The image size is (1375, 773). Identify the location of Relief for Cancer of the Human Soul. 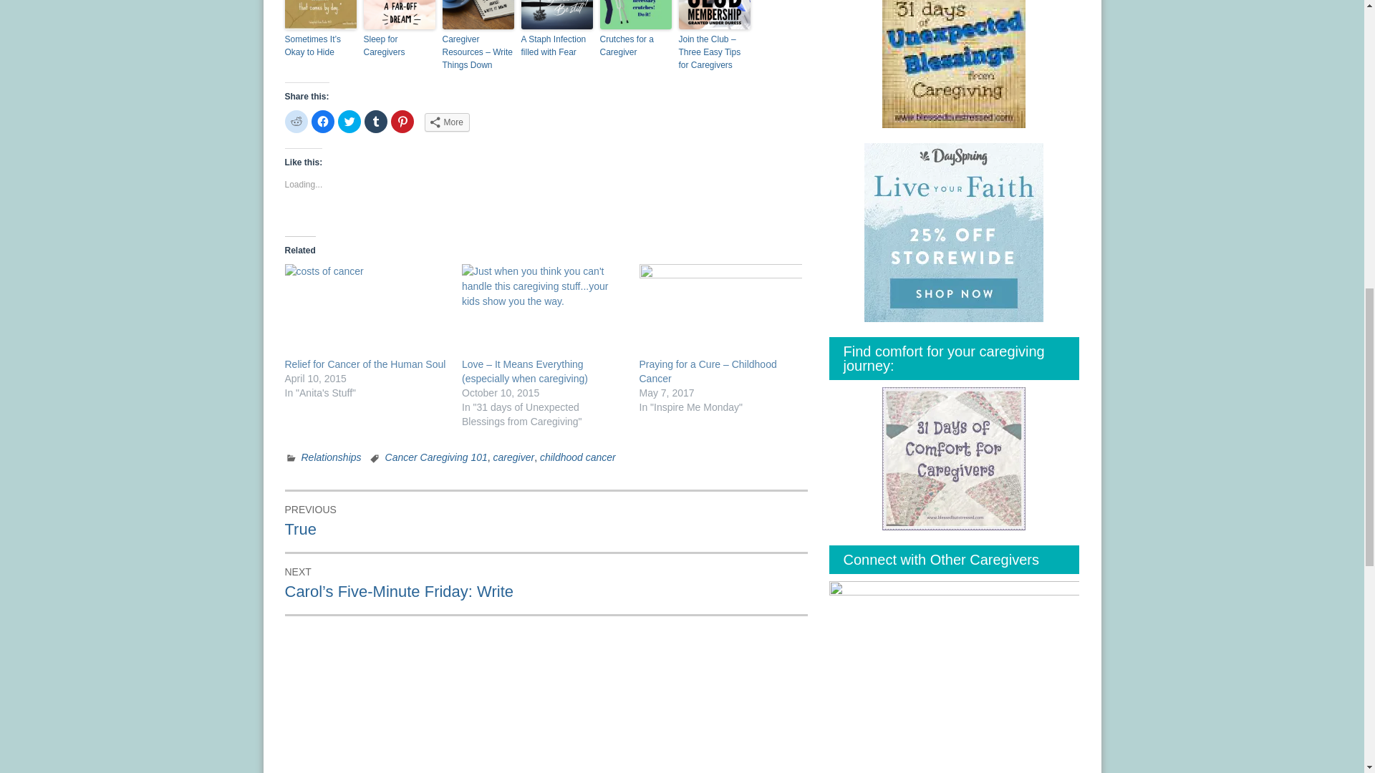
(365, 364).